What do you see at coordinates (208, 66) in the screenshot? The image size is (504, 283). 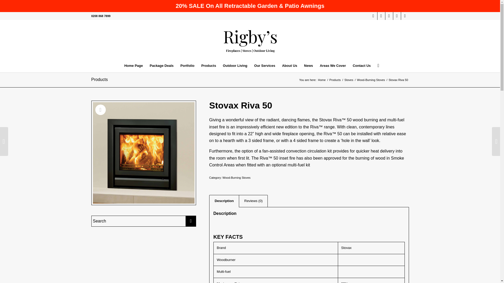 I see `Products` at bounding box center [208, 66].